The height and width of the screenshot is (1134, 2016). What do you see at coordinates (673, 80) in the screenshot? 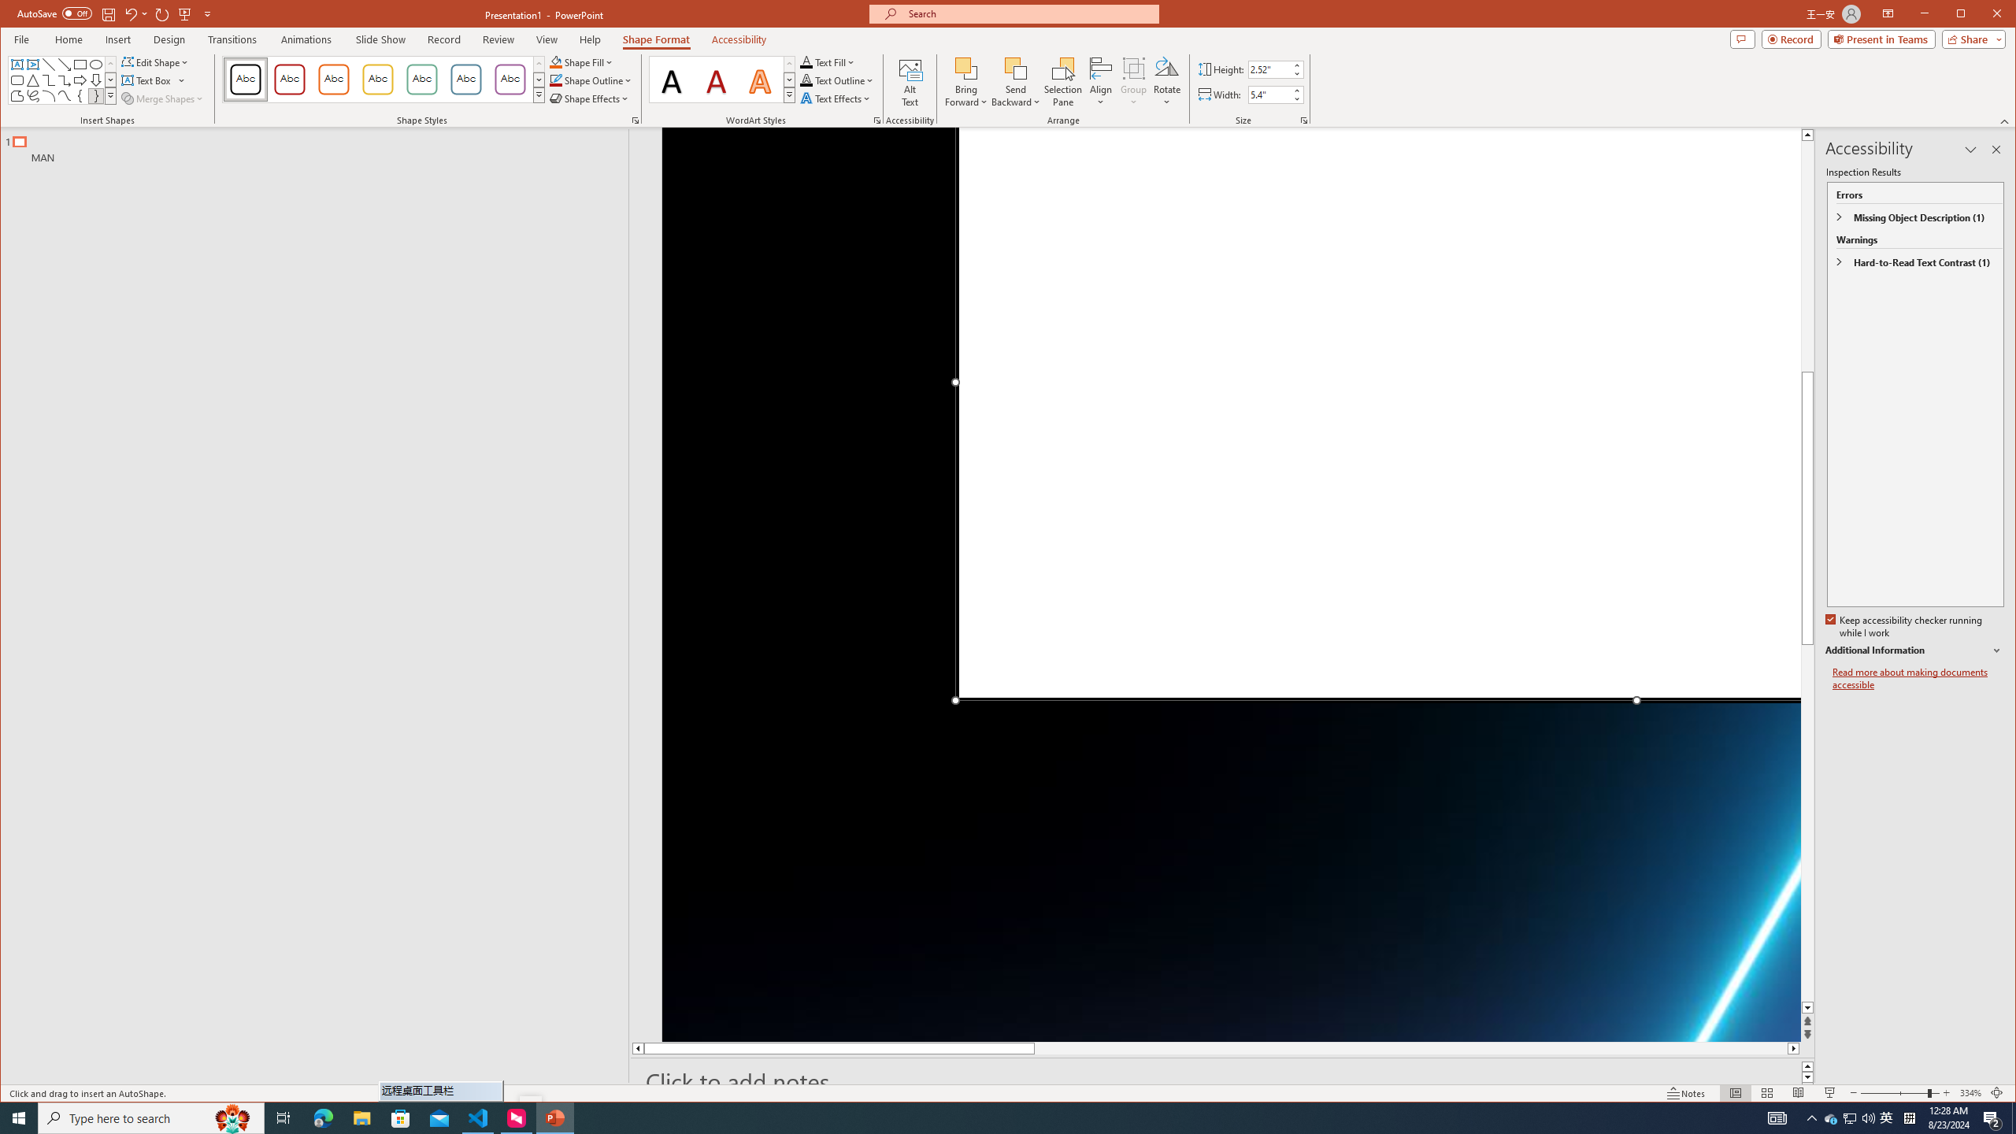
I see `Fill: Black, Text color 1; Shadow` at bounding box center [673, 80].